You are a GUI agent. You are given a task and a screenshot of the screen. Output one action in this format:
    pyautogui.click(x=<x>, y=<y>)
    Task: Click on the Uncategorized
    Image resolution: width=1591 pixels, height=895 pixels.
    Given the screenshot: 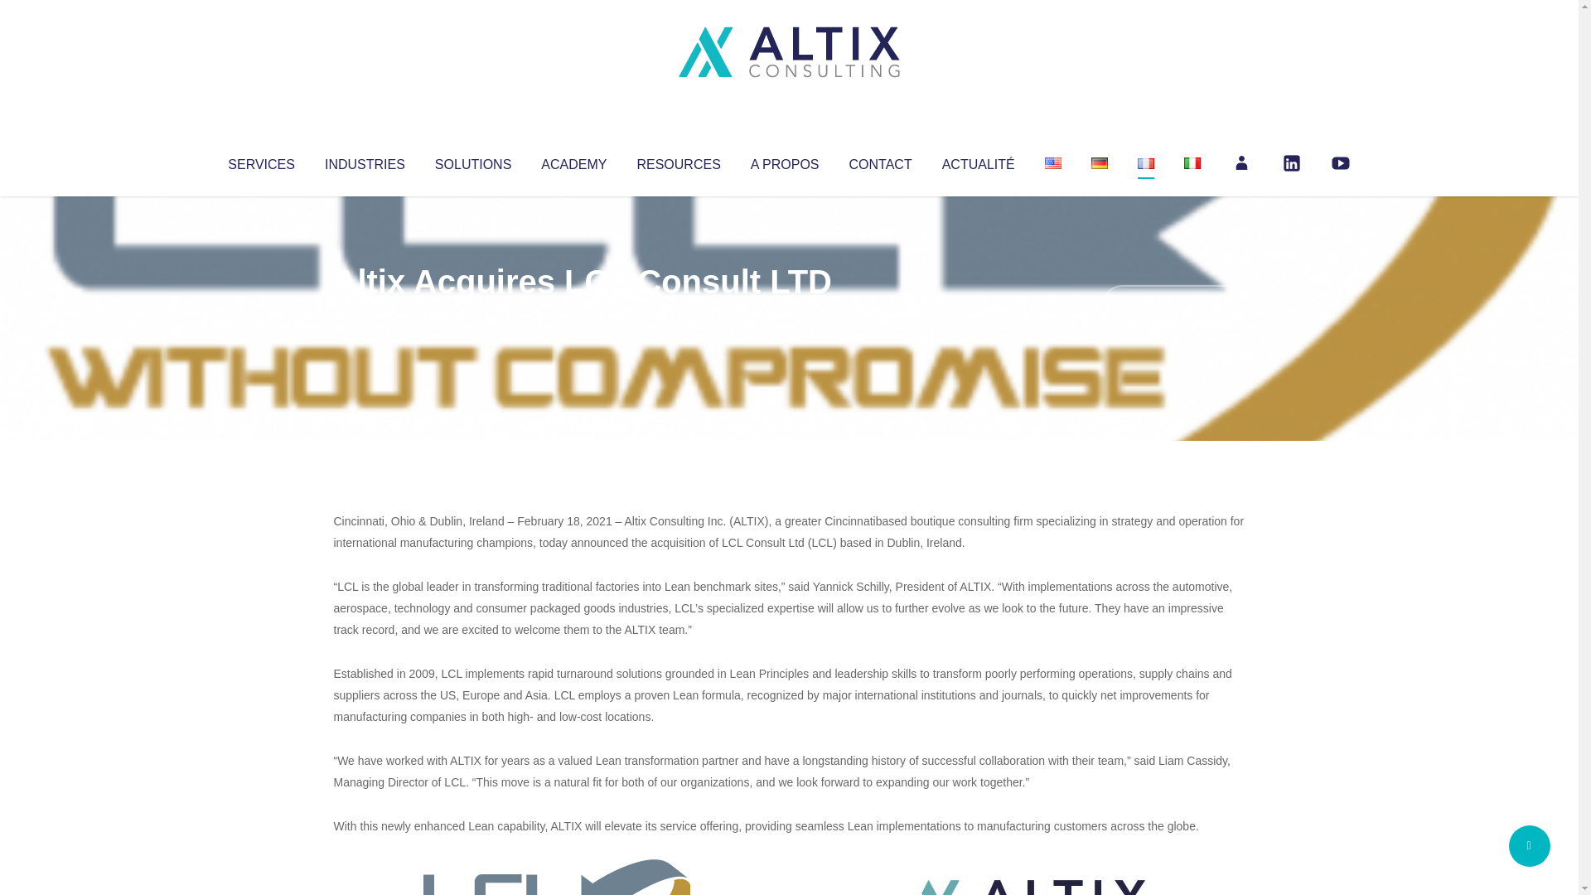 What is the action you would take?
    pyautogui.click(x=579, y=315)
    